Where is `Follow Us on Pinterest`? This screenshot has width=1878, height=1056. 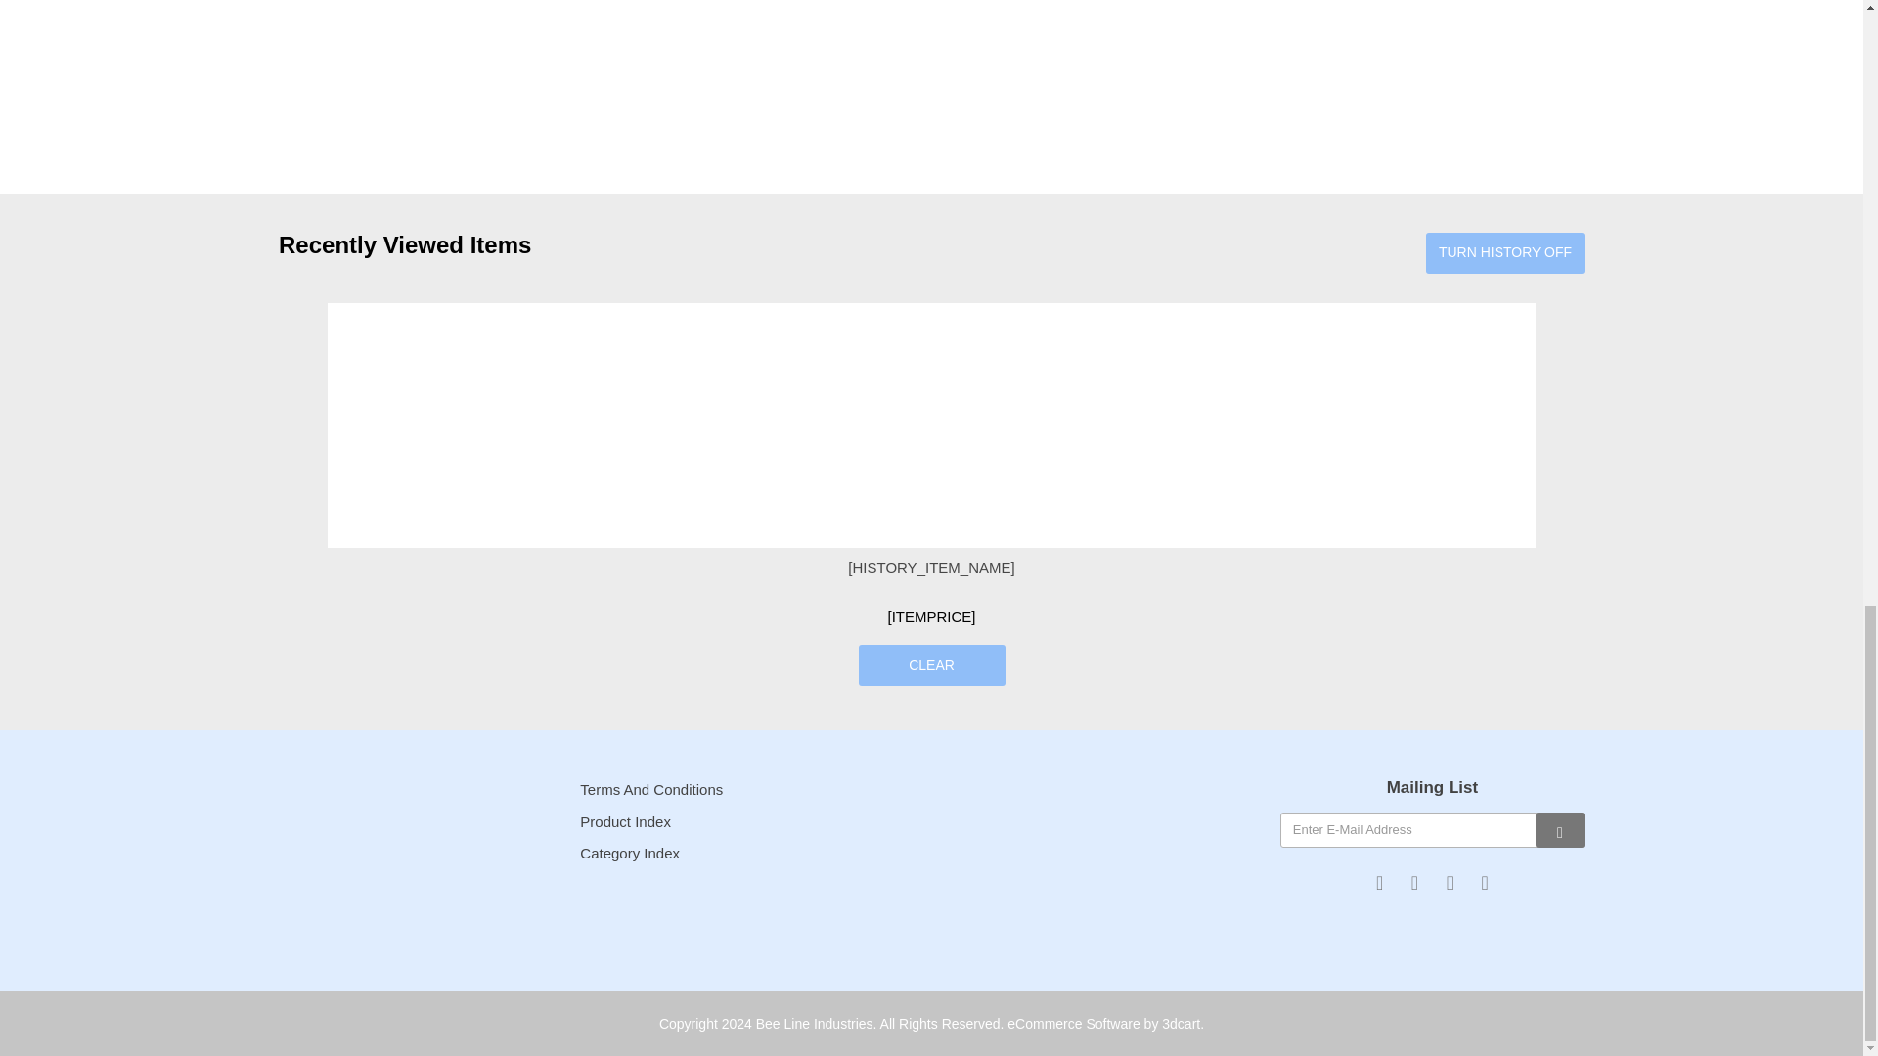 Follow Us on Pinterest is located at coordinates (1450, 882).